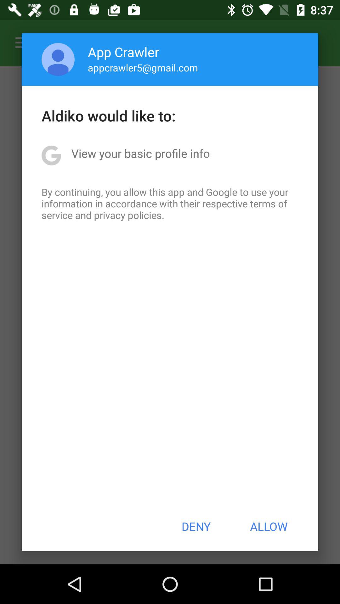  What do you see at coordinates (140, 153) in the screenshot?
I see `choose the icon above the by continuing you item` at bounding box center [140, 153].